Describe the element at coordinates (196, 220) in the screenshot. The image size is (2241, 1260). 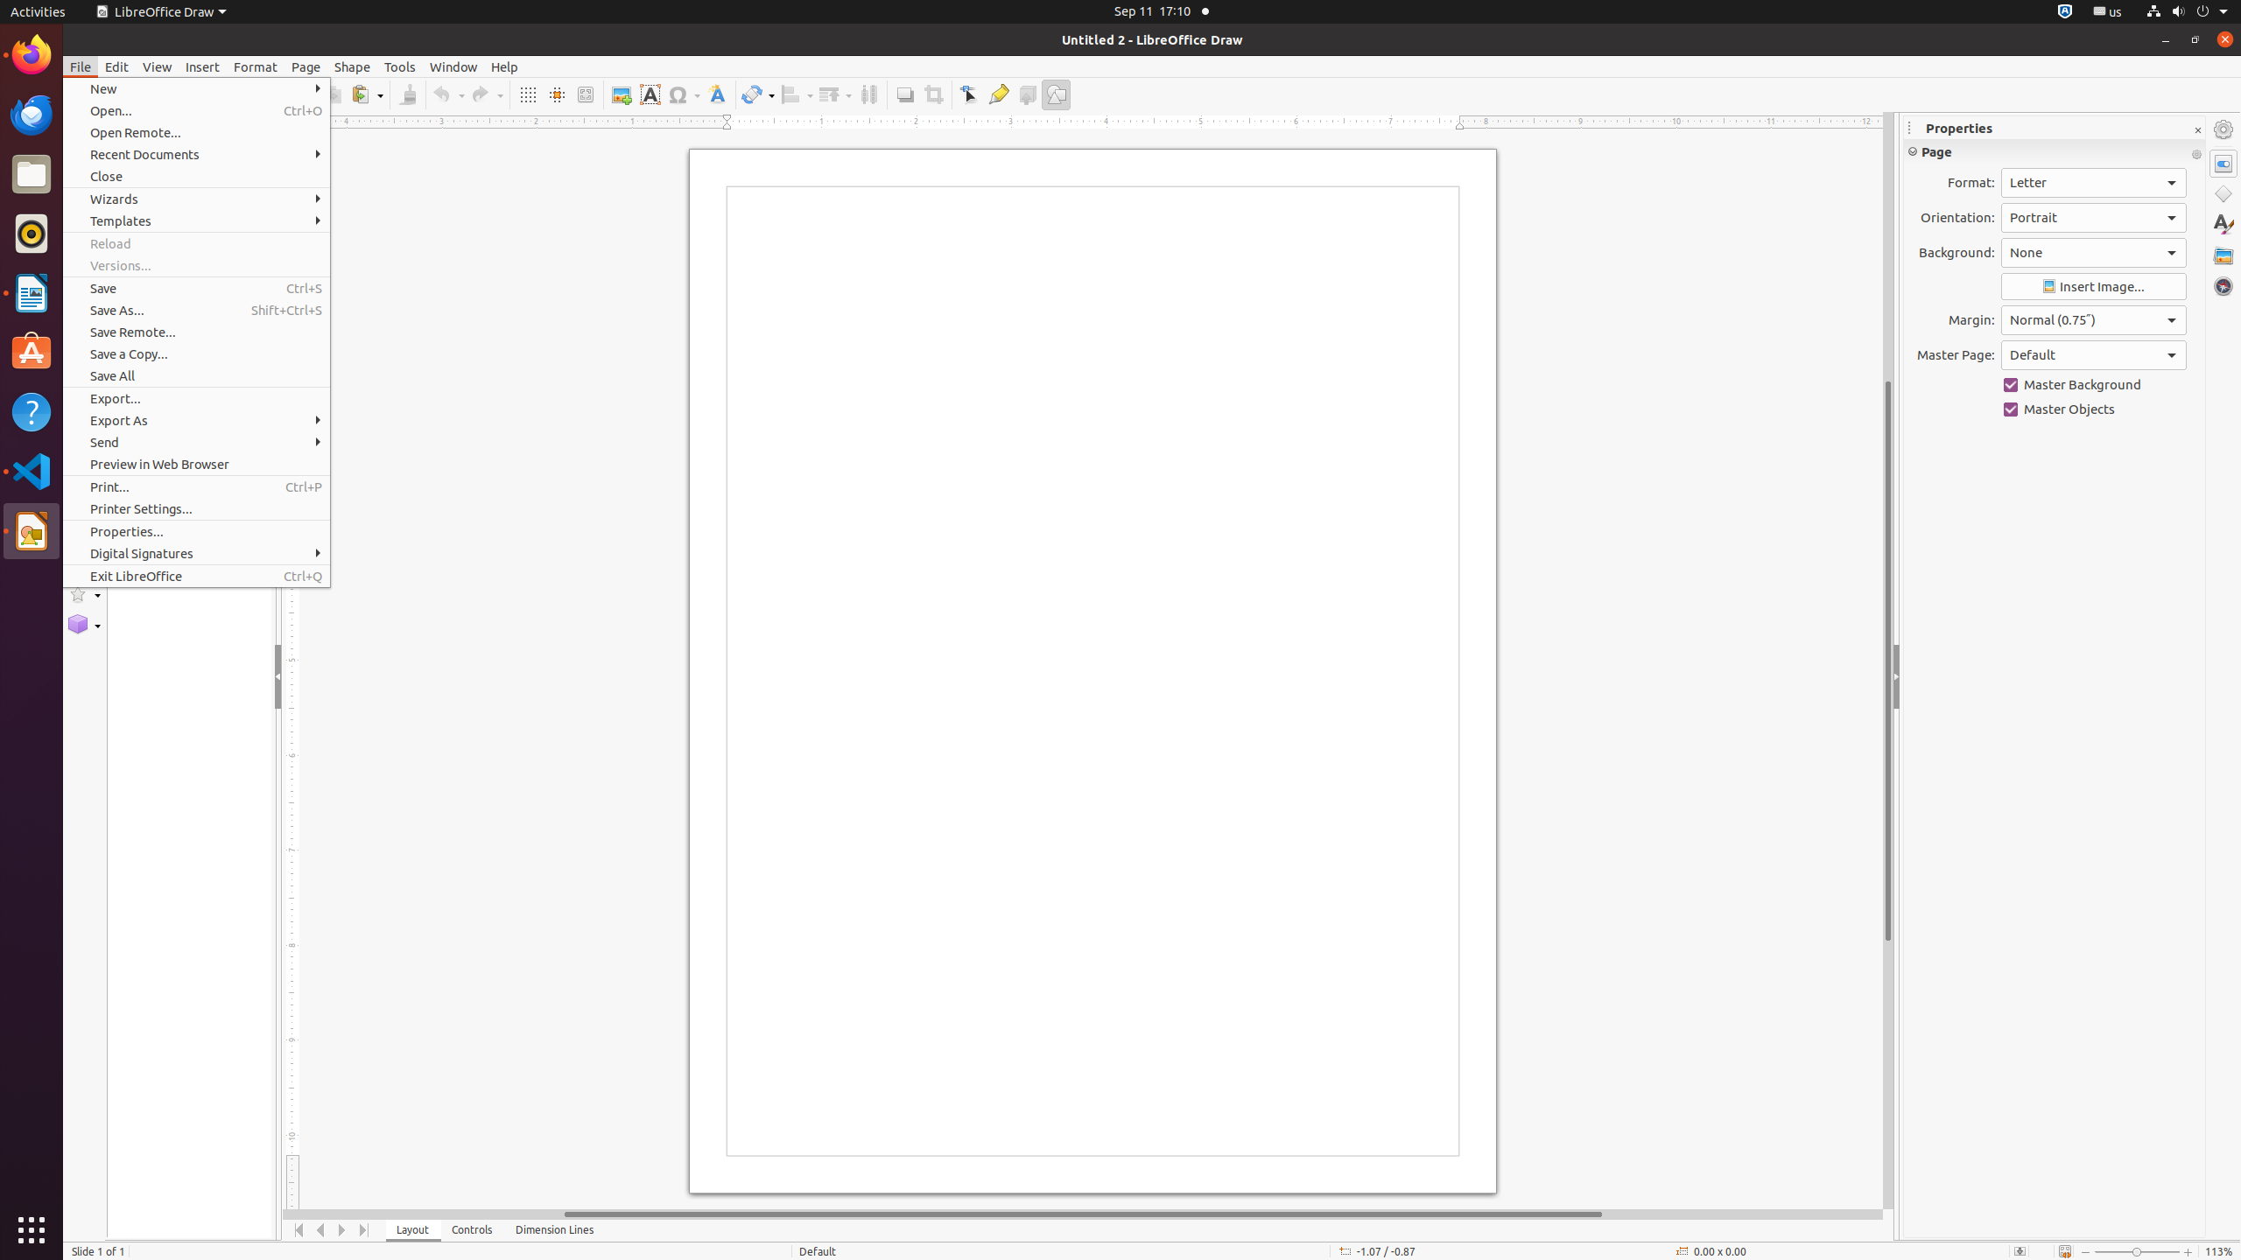
I see `Templates` at that location.